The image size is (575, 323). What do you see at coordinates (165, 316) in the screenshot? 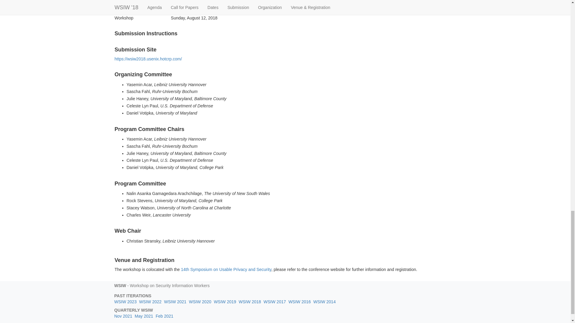
I see `Feb 2021` at bounding box center [165, 316].